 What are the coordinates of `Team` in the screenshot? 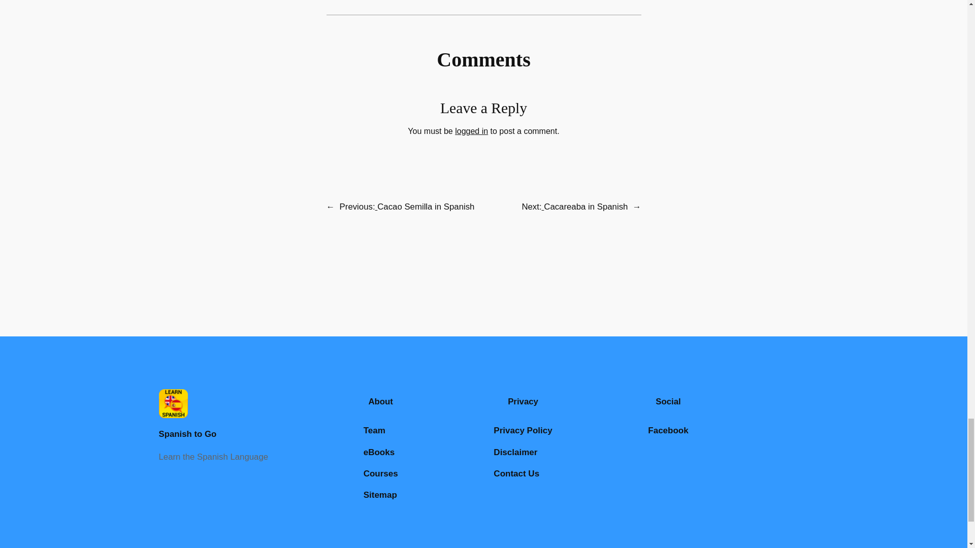 It's located at (374, 430).